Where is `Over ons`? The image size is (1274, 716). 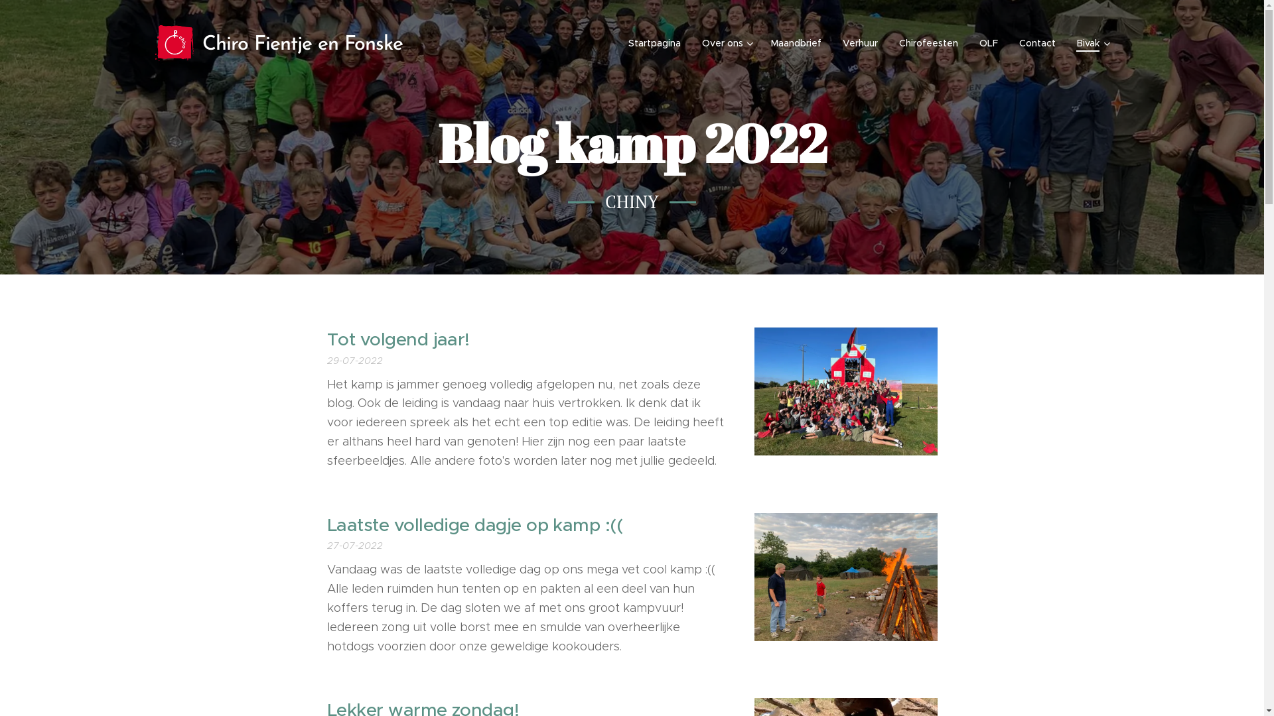 Over ons is located at coordinates (726, 43).